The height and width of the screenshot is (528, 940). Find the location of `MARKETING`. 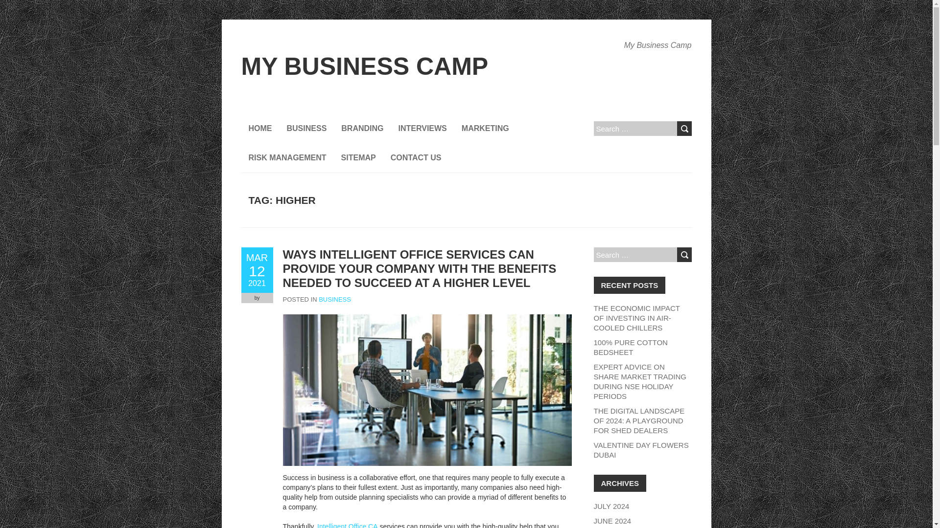

MARKETING is located at coordinates (485, 128).